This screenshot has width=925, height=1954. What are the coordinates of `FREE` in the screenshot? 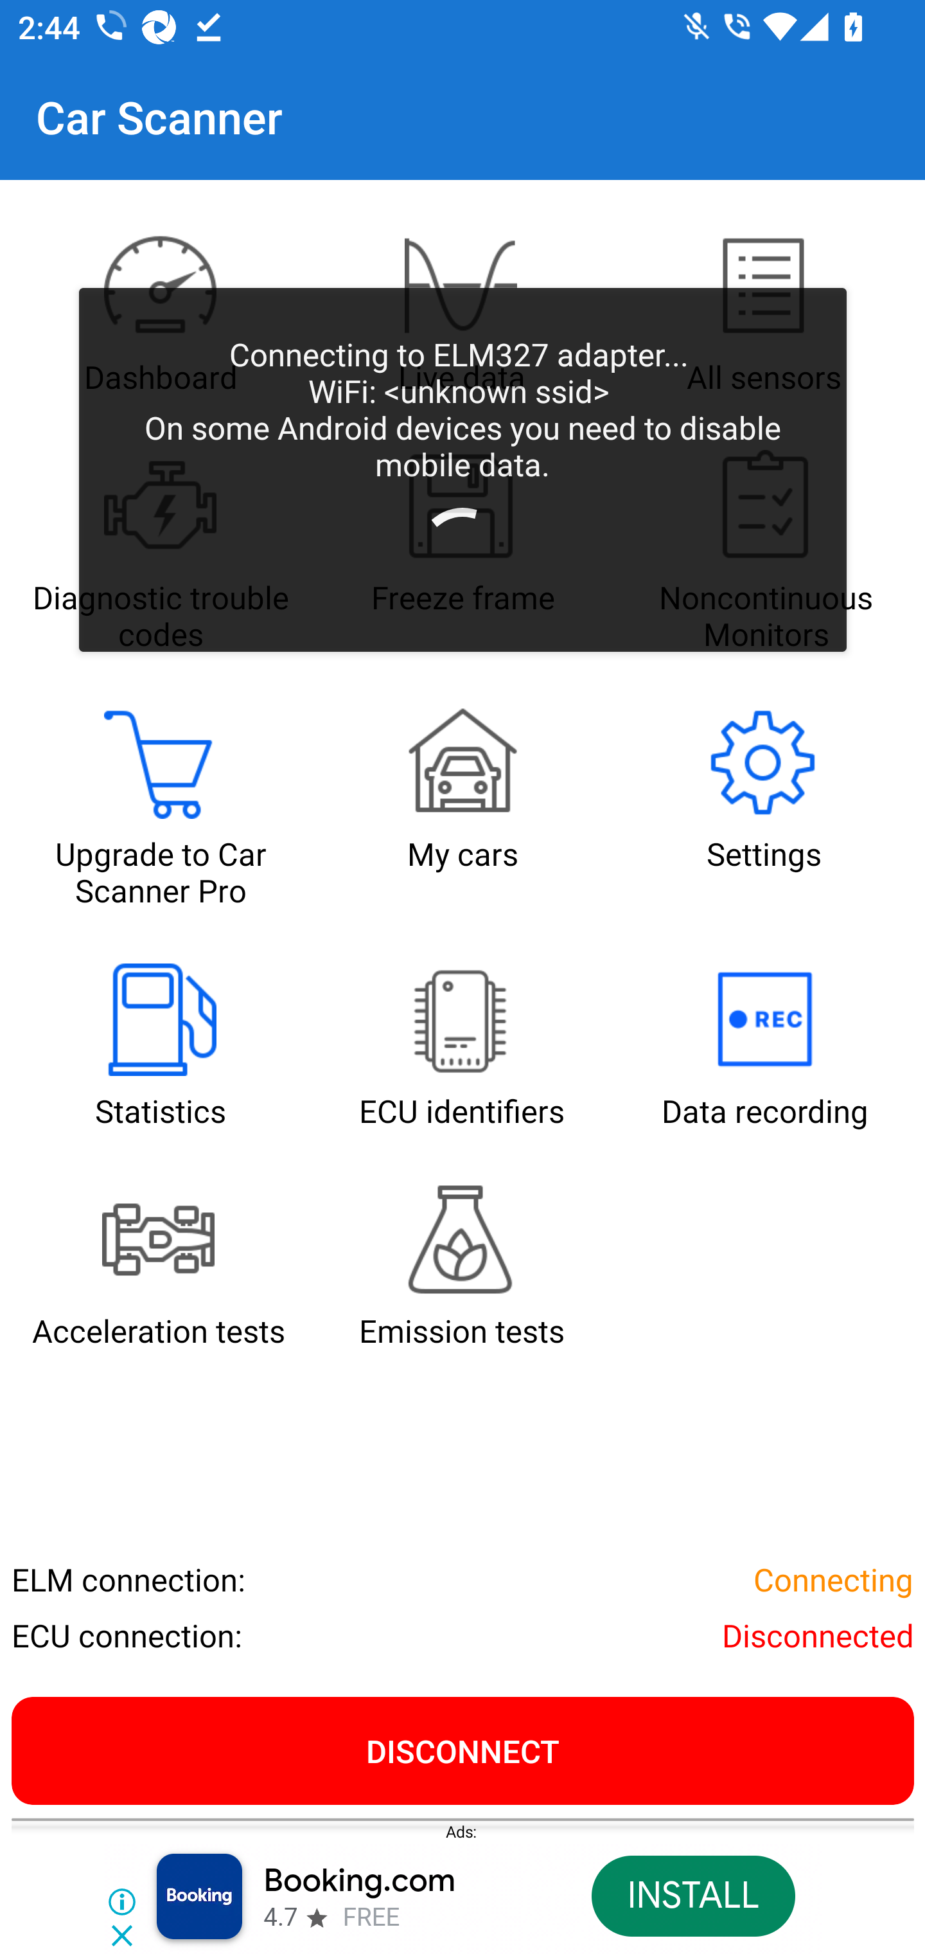 It's located at (371, 1918).